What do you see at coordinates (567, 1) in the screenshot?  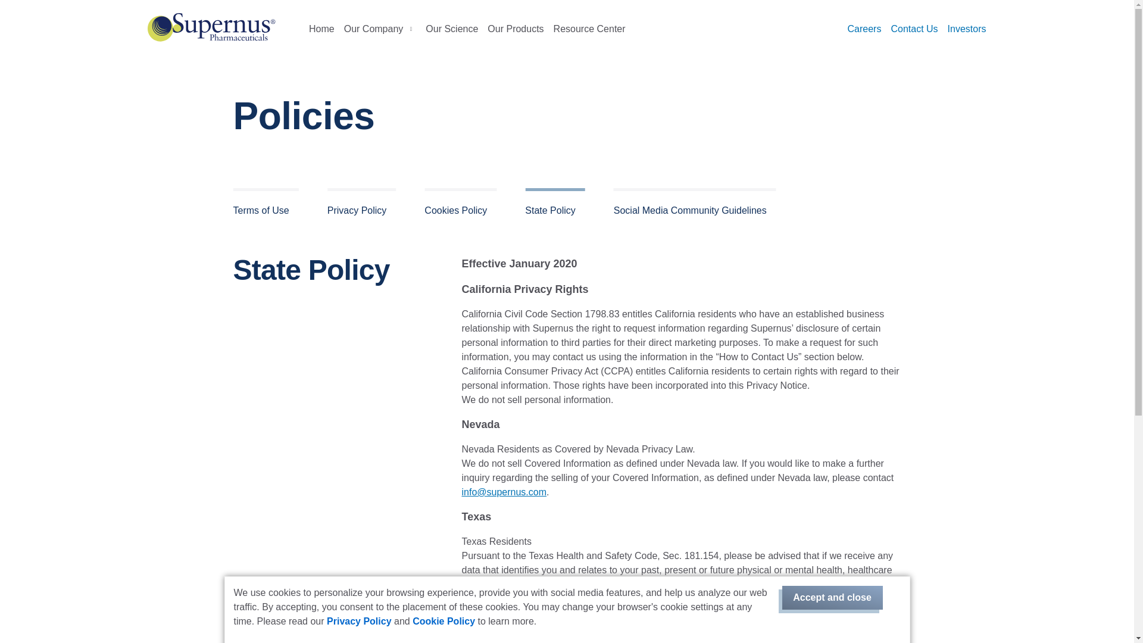 I see `Skip to main content` at bounding box center [567, 1].